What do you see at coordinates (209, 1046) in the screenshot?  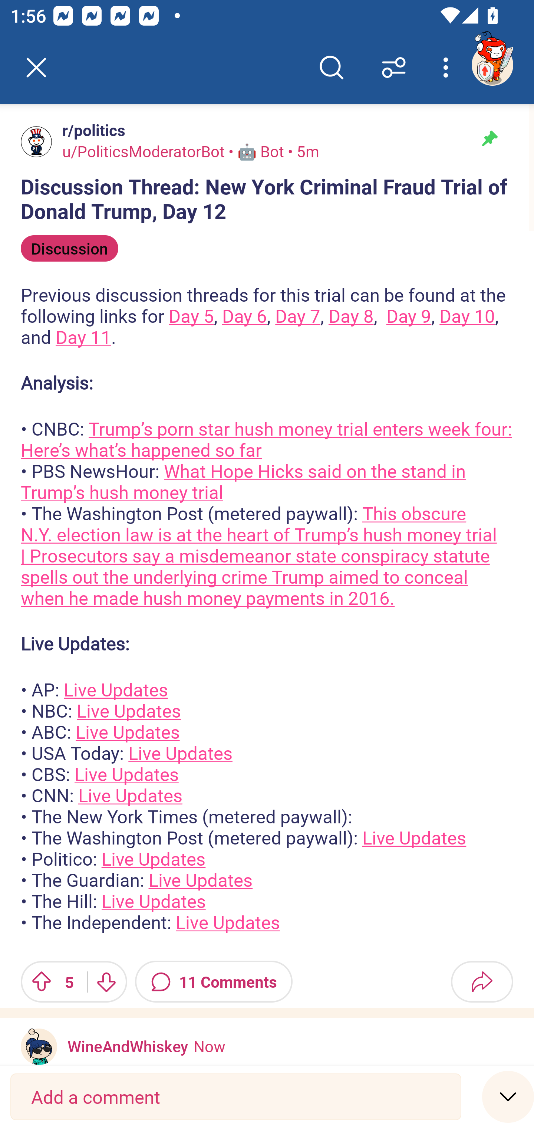 I see `Now` at bounding box center [209, 1046].